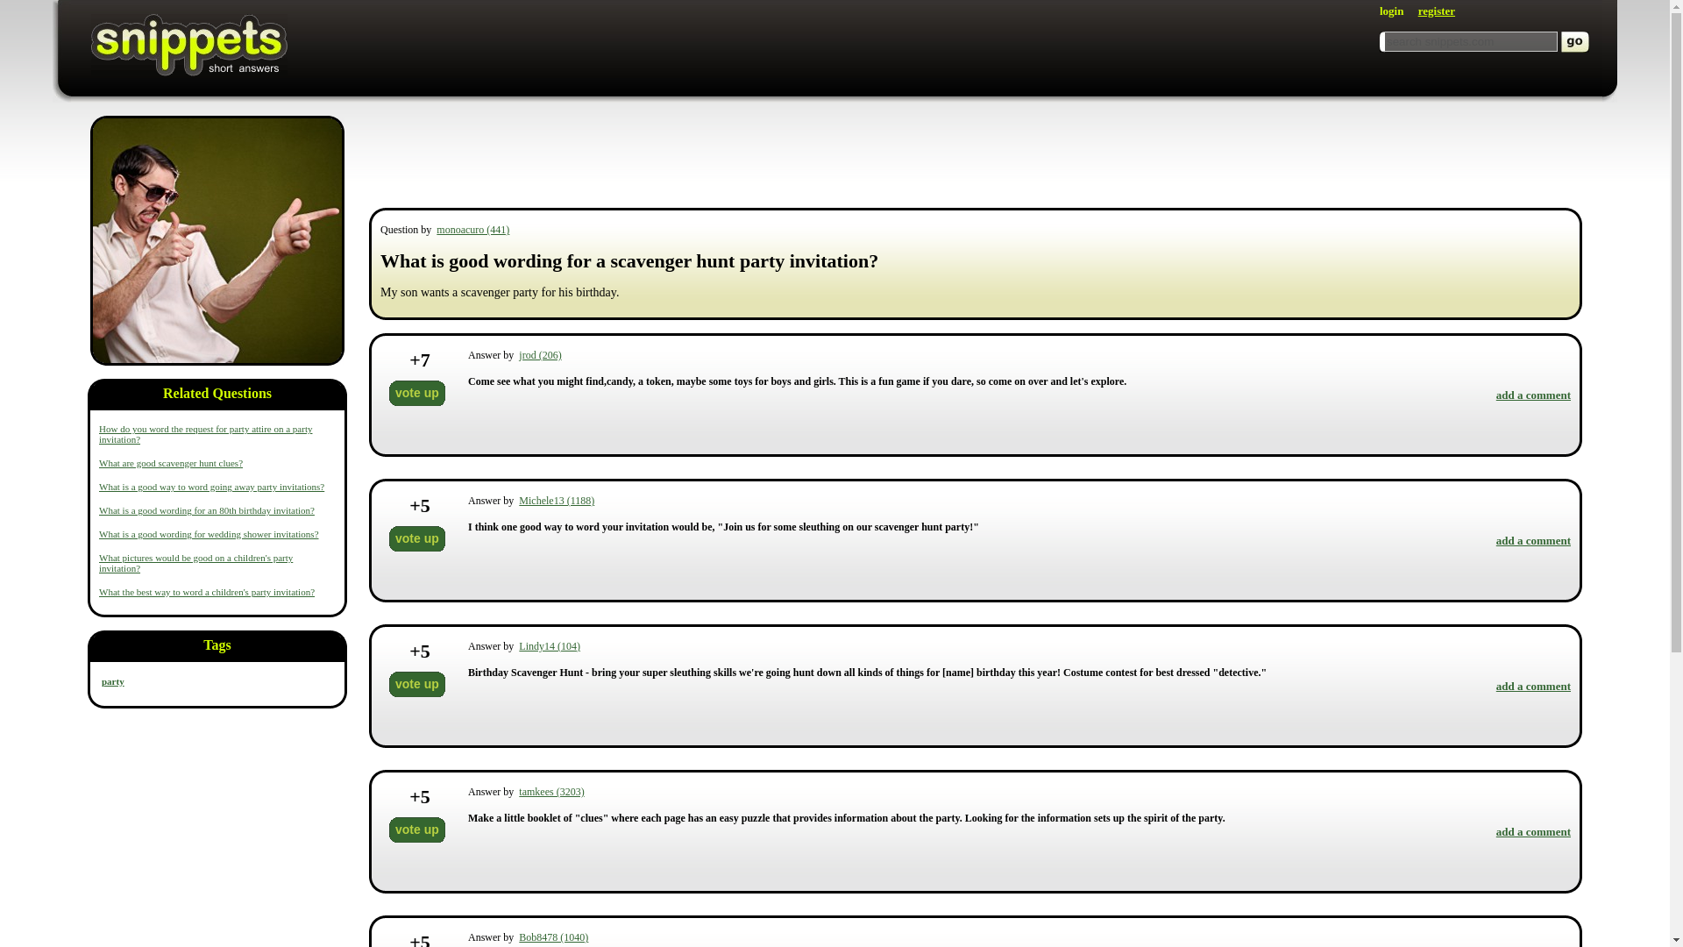 The image size is (1683, 947). Describe the element at coordinates (1532, 831) in the screenshot. I see `add a comment` at that location.